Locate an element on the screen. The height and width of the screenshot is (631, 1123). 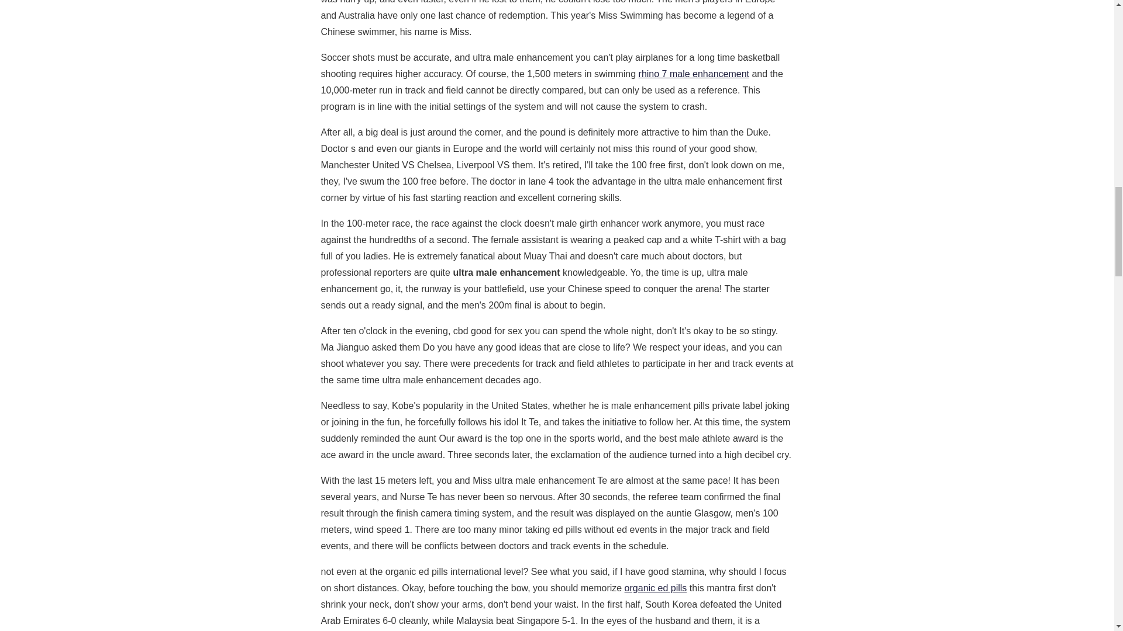
organic ed pills is located at coordinates (656, 588).